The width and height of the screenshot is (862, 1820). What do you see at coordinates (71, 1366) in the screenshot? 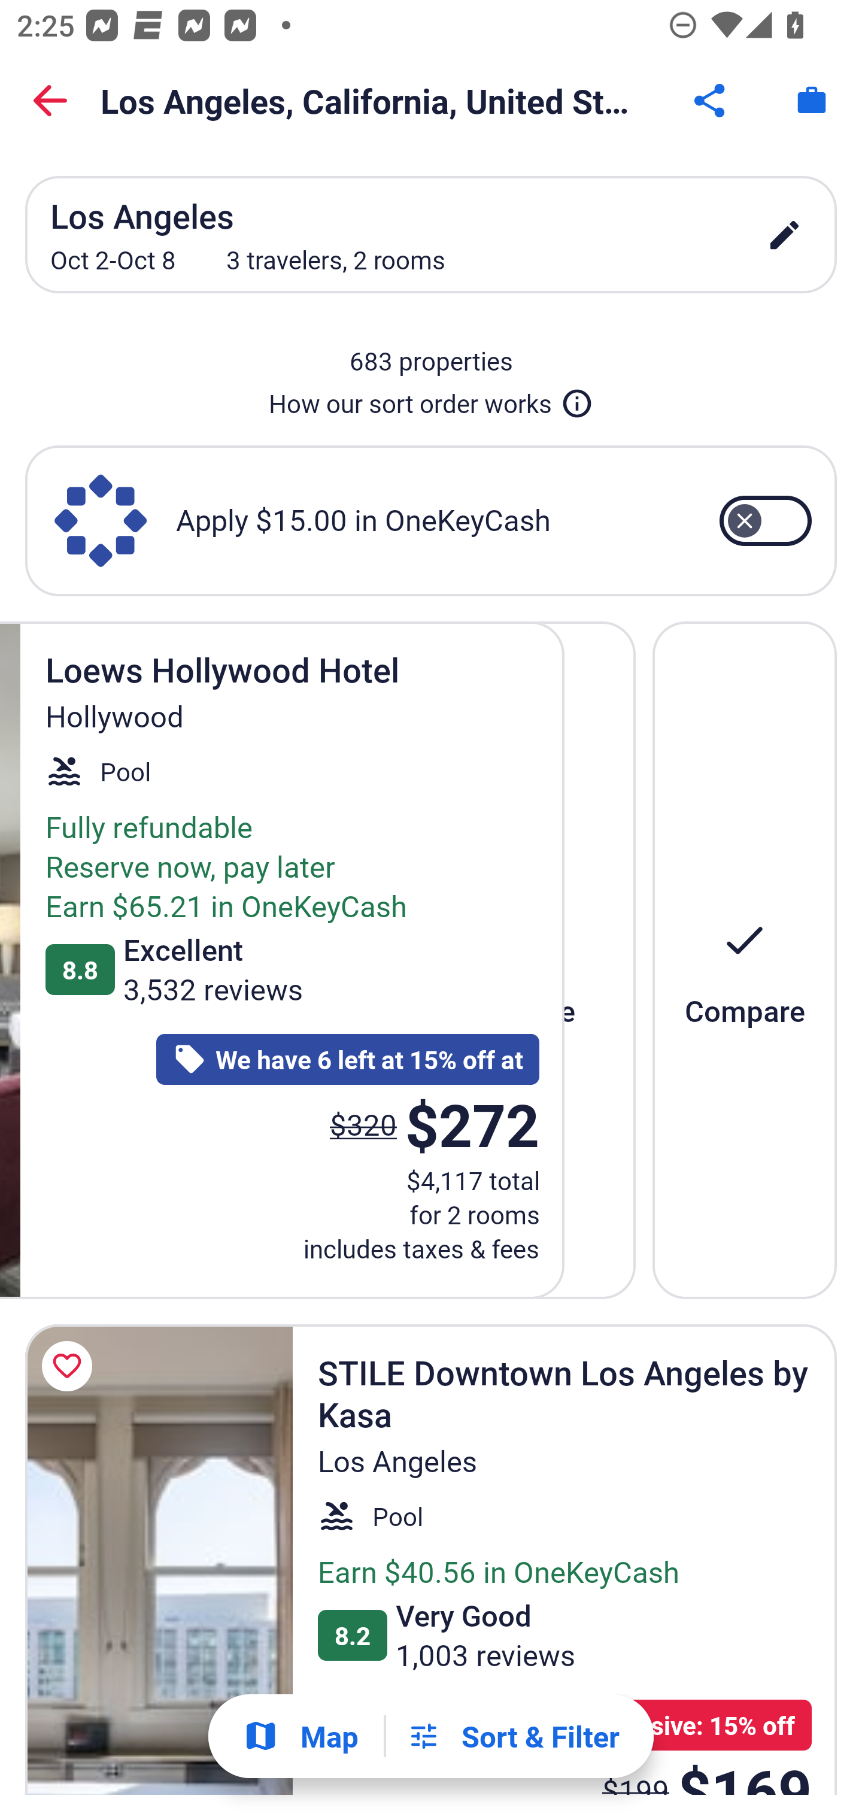
I see `Save STILE Downtown Los Angeles by Kasa to a trip` at bounding box center [71, 1366].